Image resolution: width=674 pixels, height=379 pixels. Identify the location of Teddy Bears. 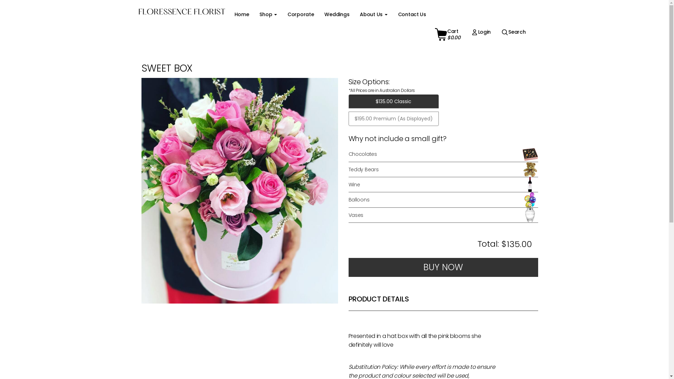
(443, 169).